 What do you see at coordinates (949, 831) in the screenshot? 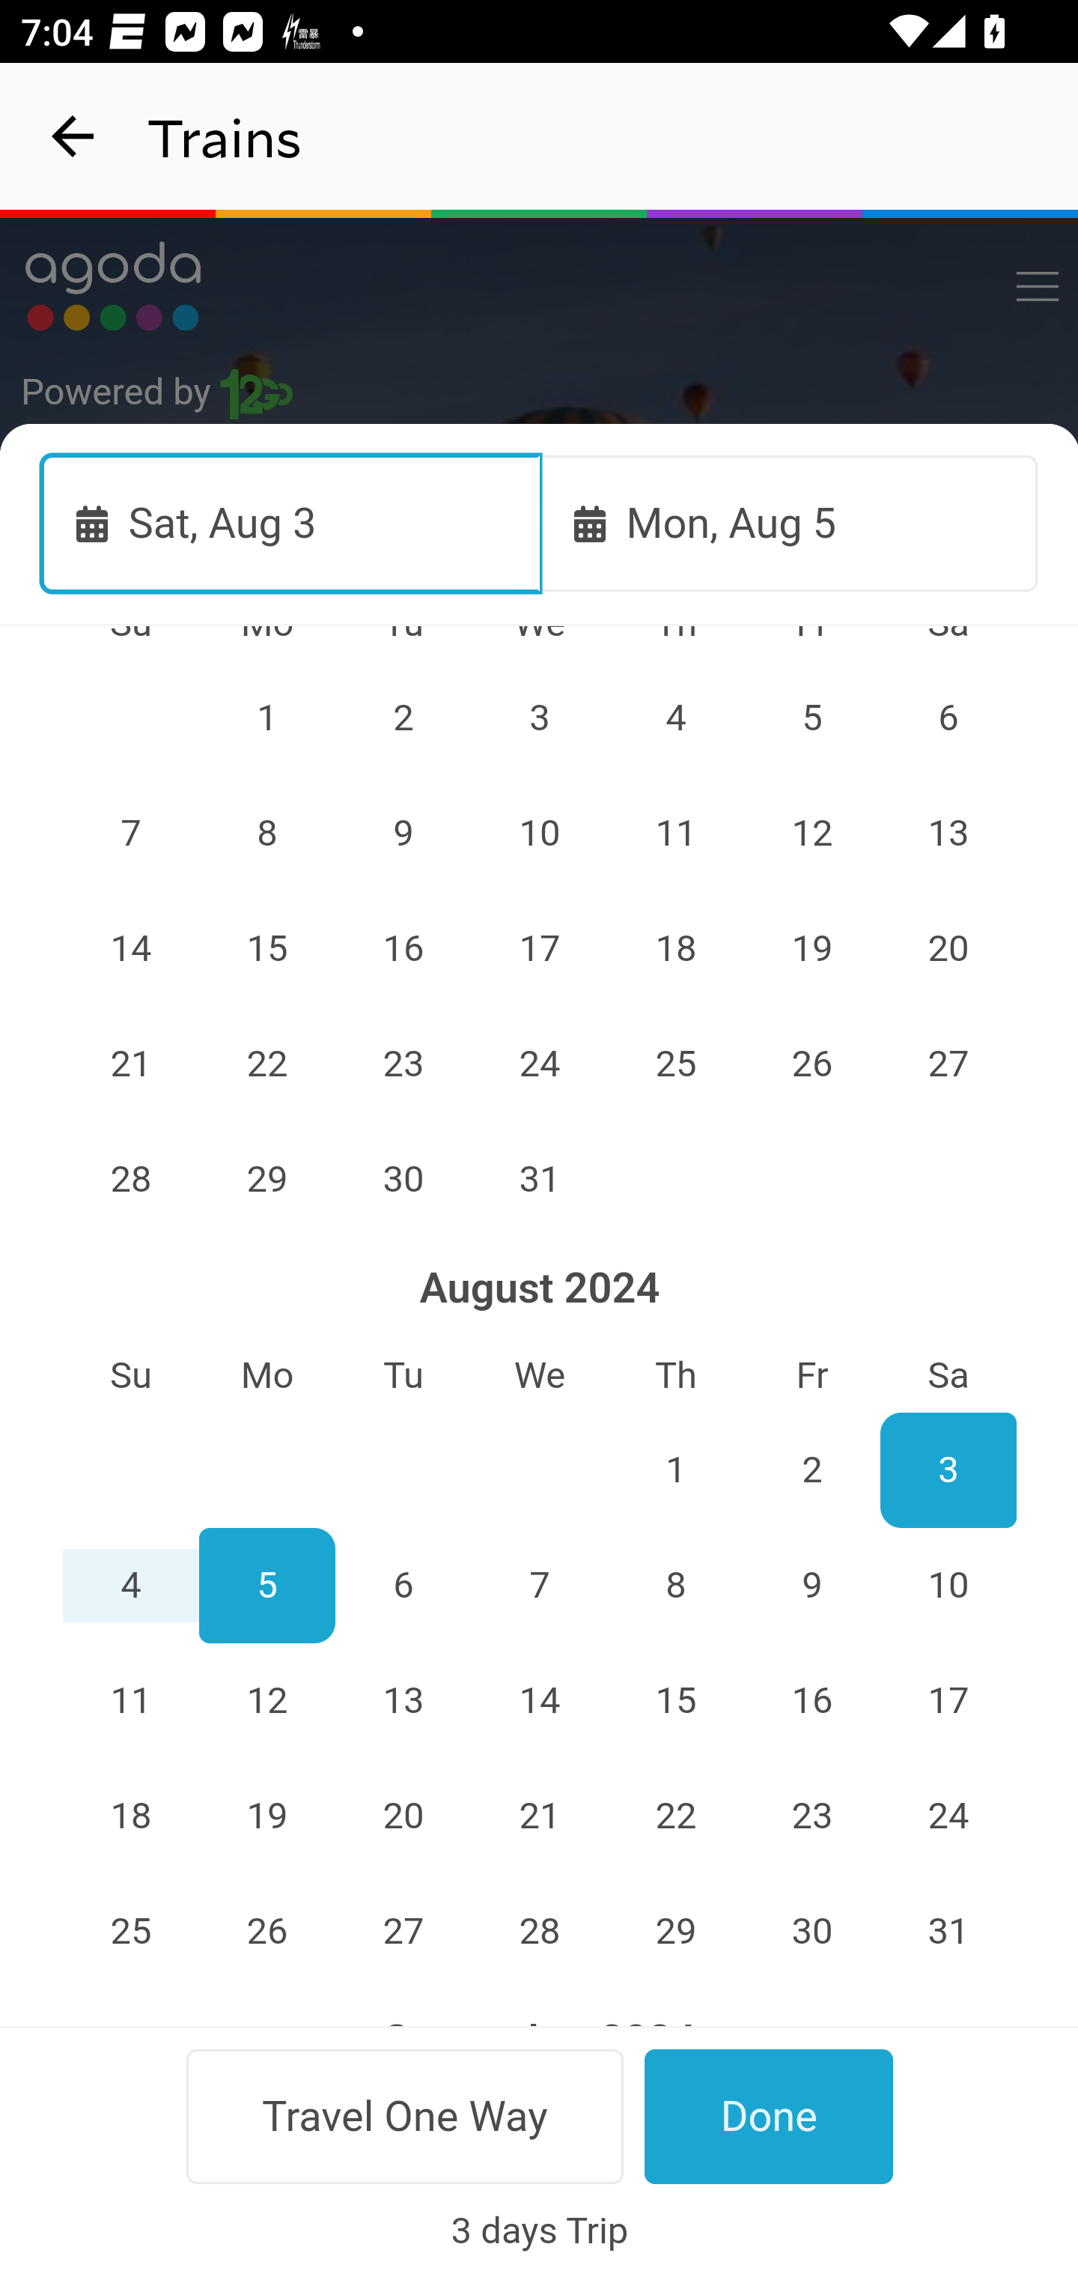
I see `13` at bounding box center [949, 831].